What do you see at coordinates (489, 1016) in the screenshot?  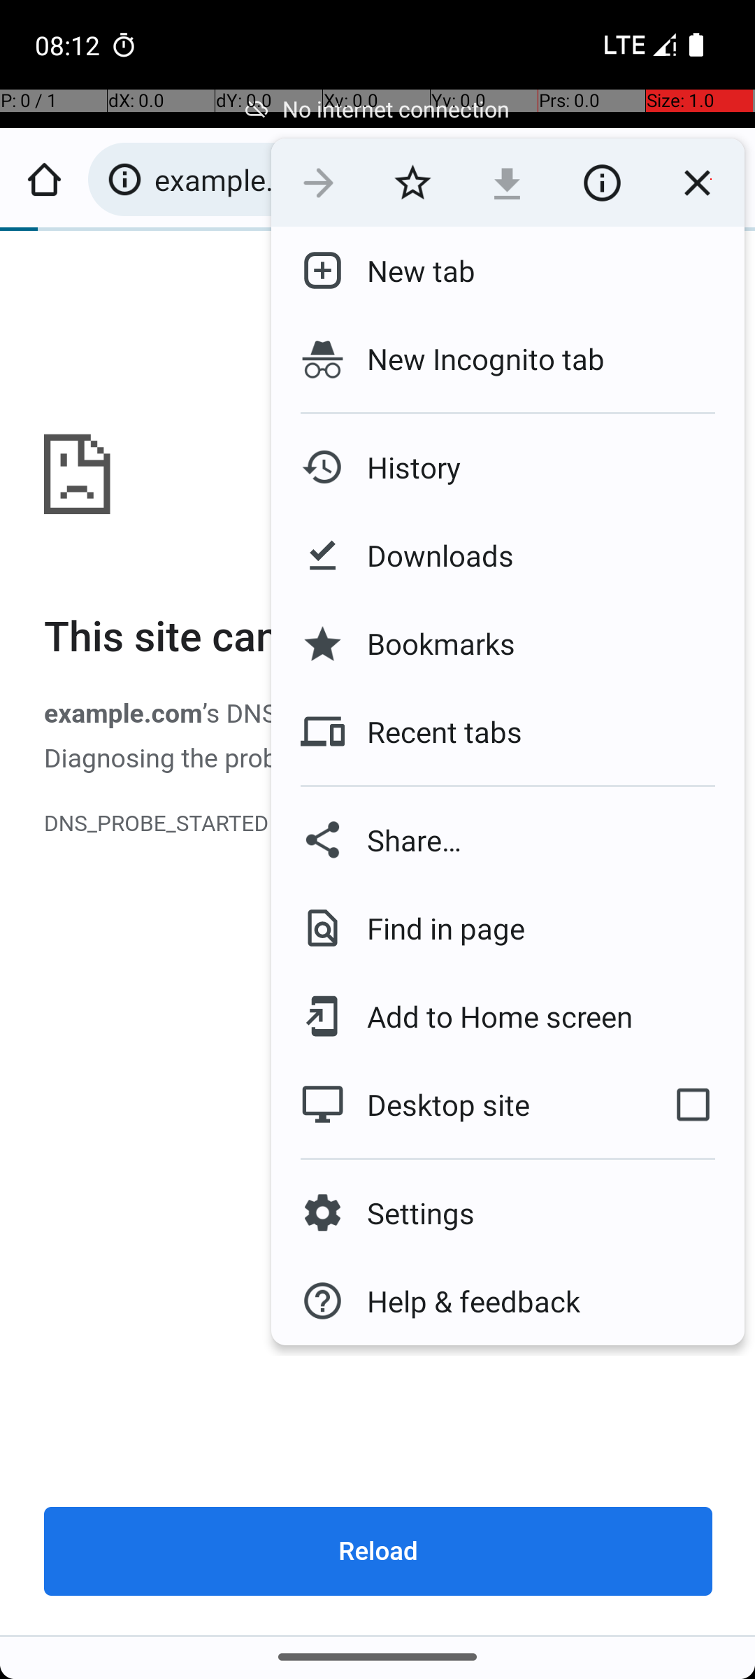 I see `Add to Home screen` at bounding box center [489, 1016].